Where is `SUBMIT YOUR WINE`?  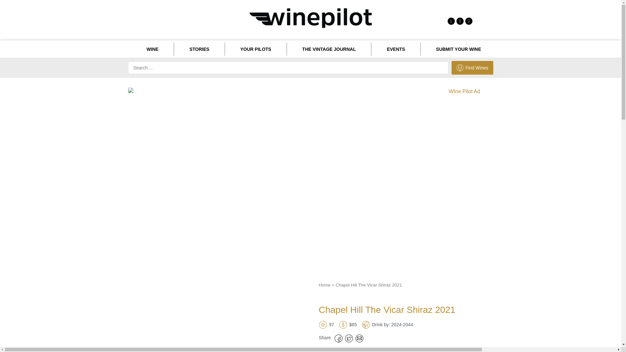
SUBMIT YOUR WINE is located at coordinates (458, 49).